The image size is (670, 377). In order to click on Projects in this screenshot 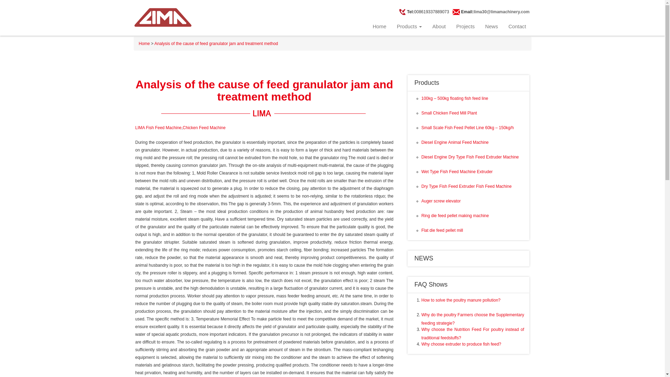, I will do `click(465, 27)`.